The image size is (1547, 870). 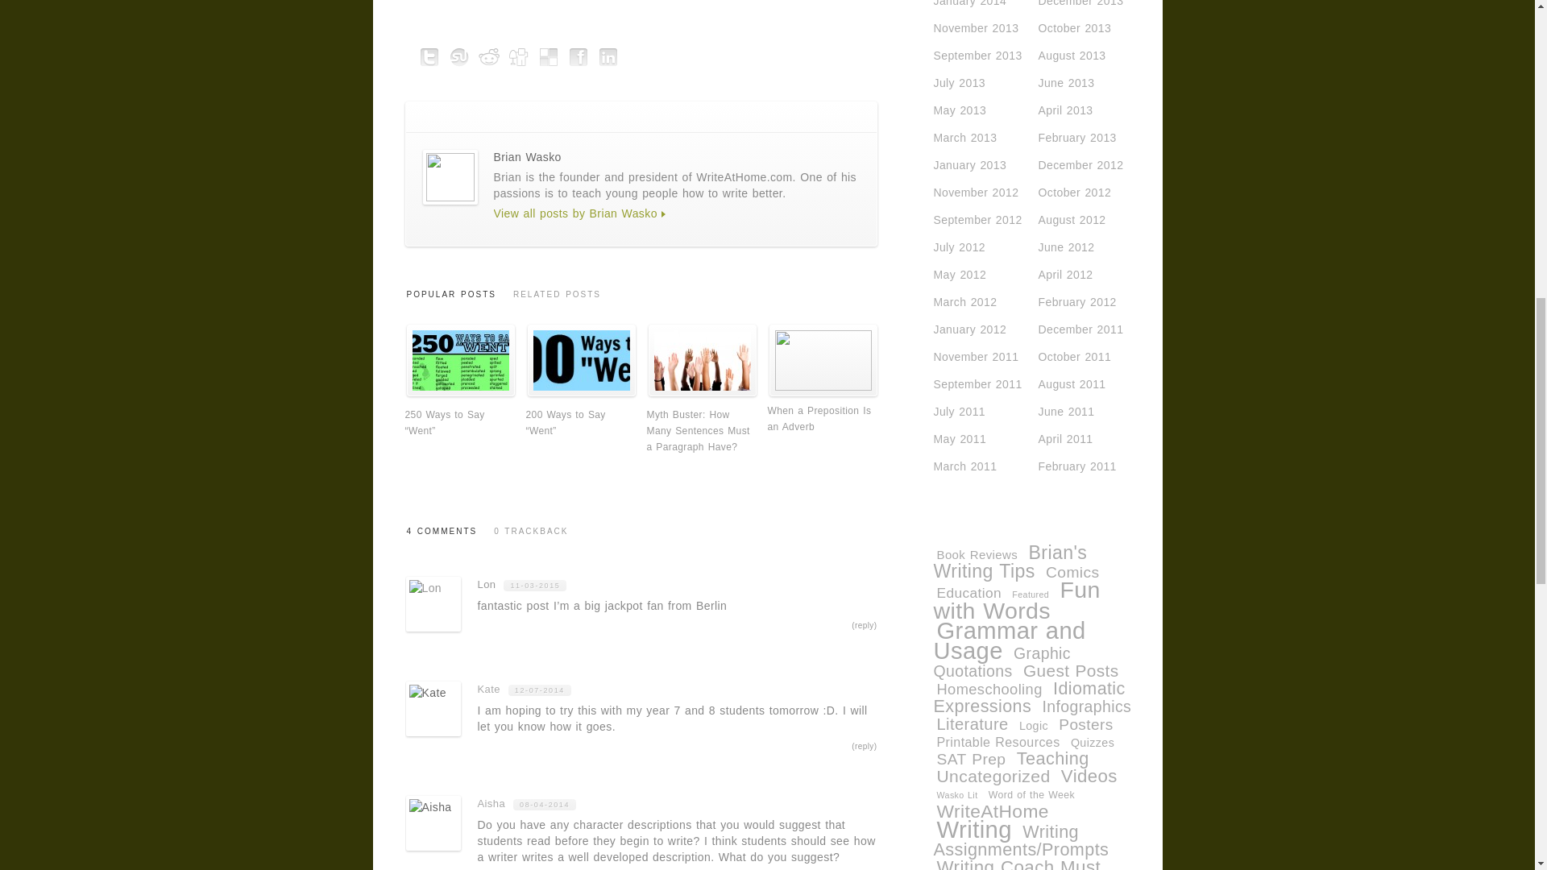 What do you see at coordinates (556, 300) in the screenshot?
I see `RELATED POSTS` at bounding box center [556, 300].